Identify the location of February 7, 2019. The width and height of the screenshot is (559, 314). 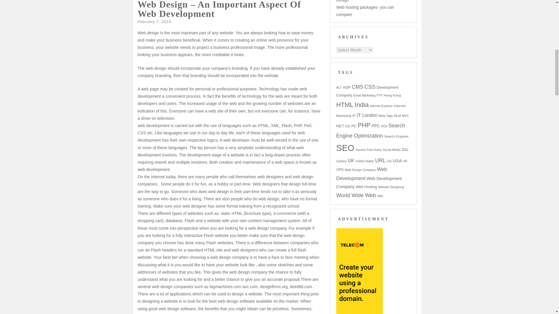
(154, 22).